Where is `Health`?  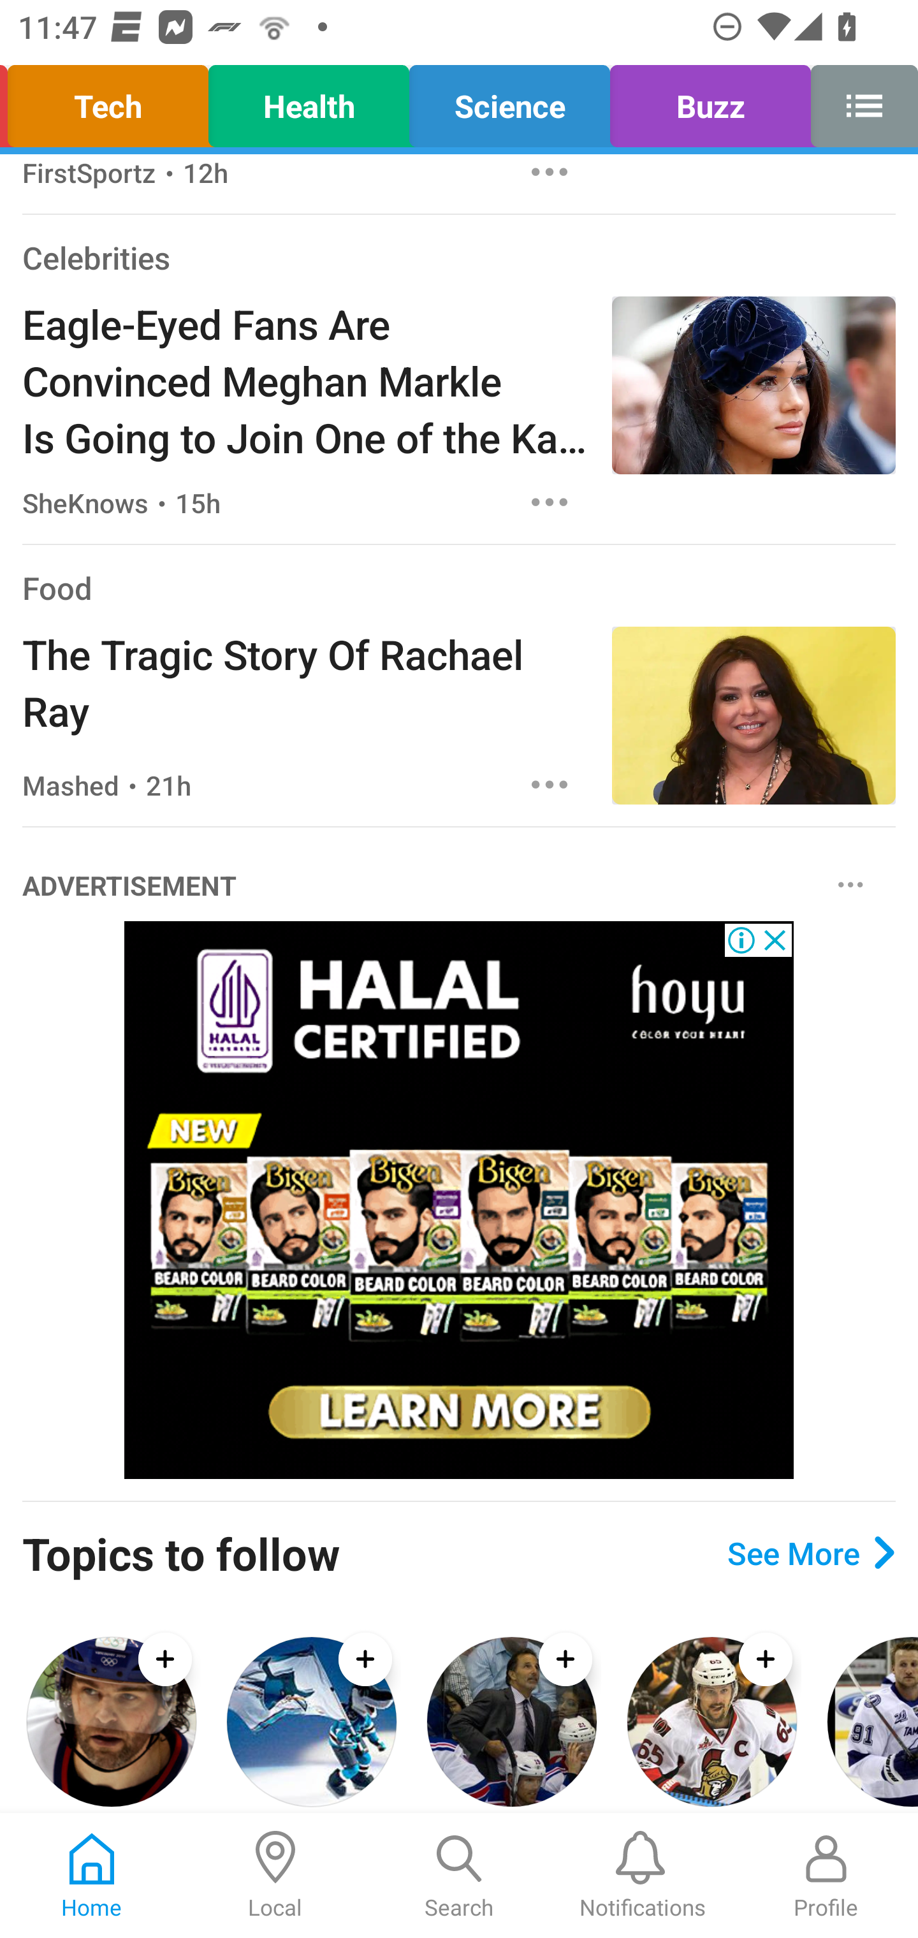 Health is located at coordinates (309, 101).